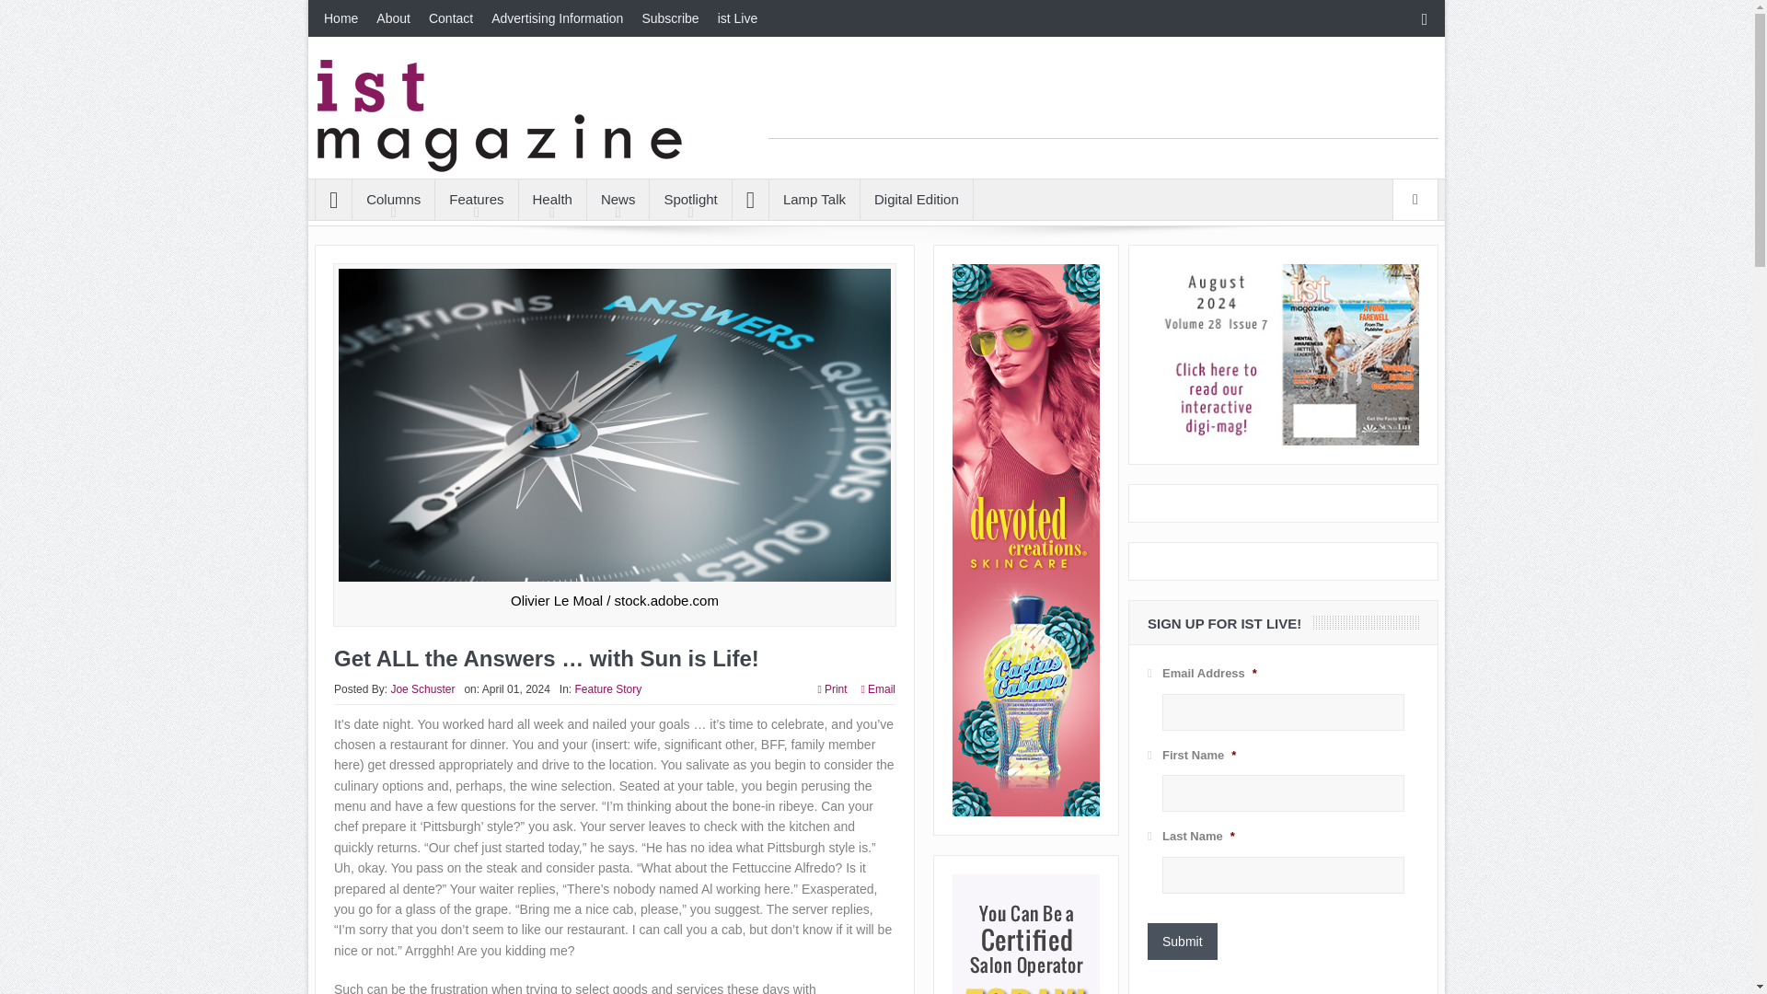 The image size is (1767, 994). Describe the element at coordinates (476, 199) in the screenshot. I see `Features` at that location.